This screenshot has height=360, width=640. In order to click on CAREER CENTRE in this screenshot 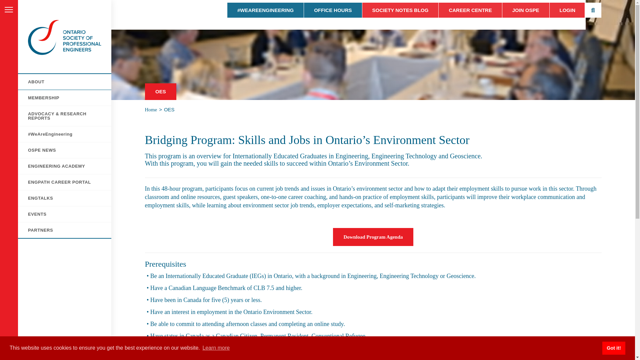, I will do `click(470, 10)`.